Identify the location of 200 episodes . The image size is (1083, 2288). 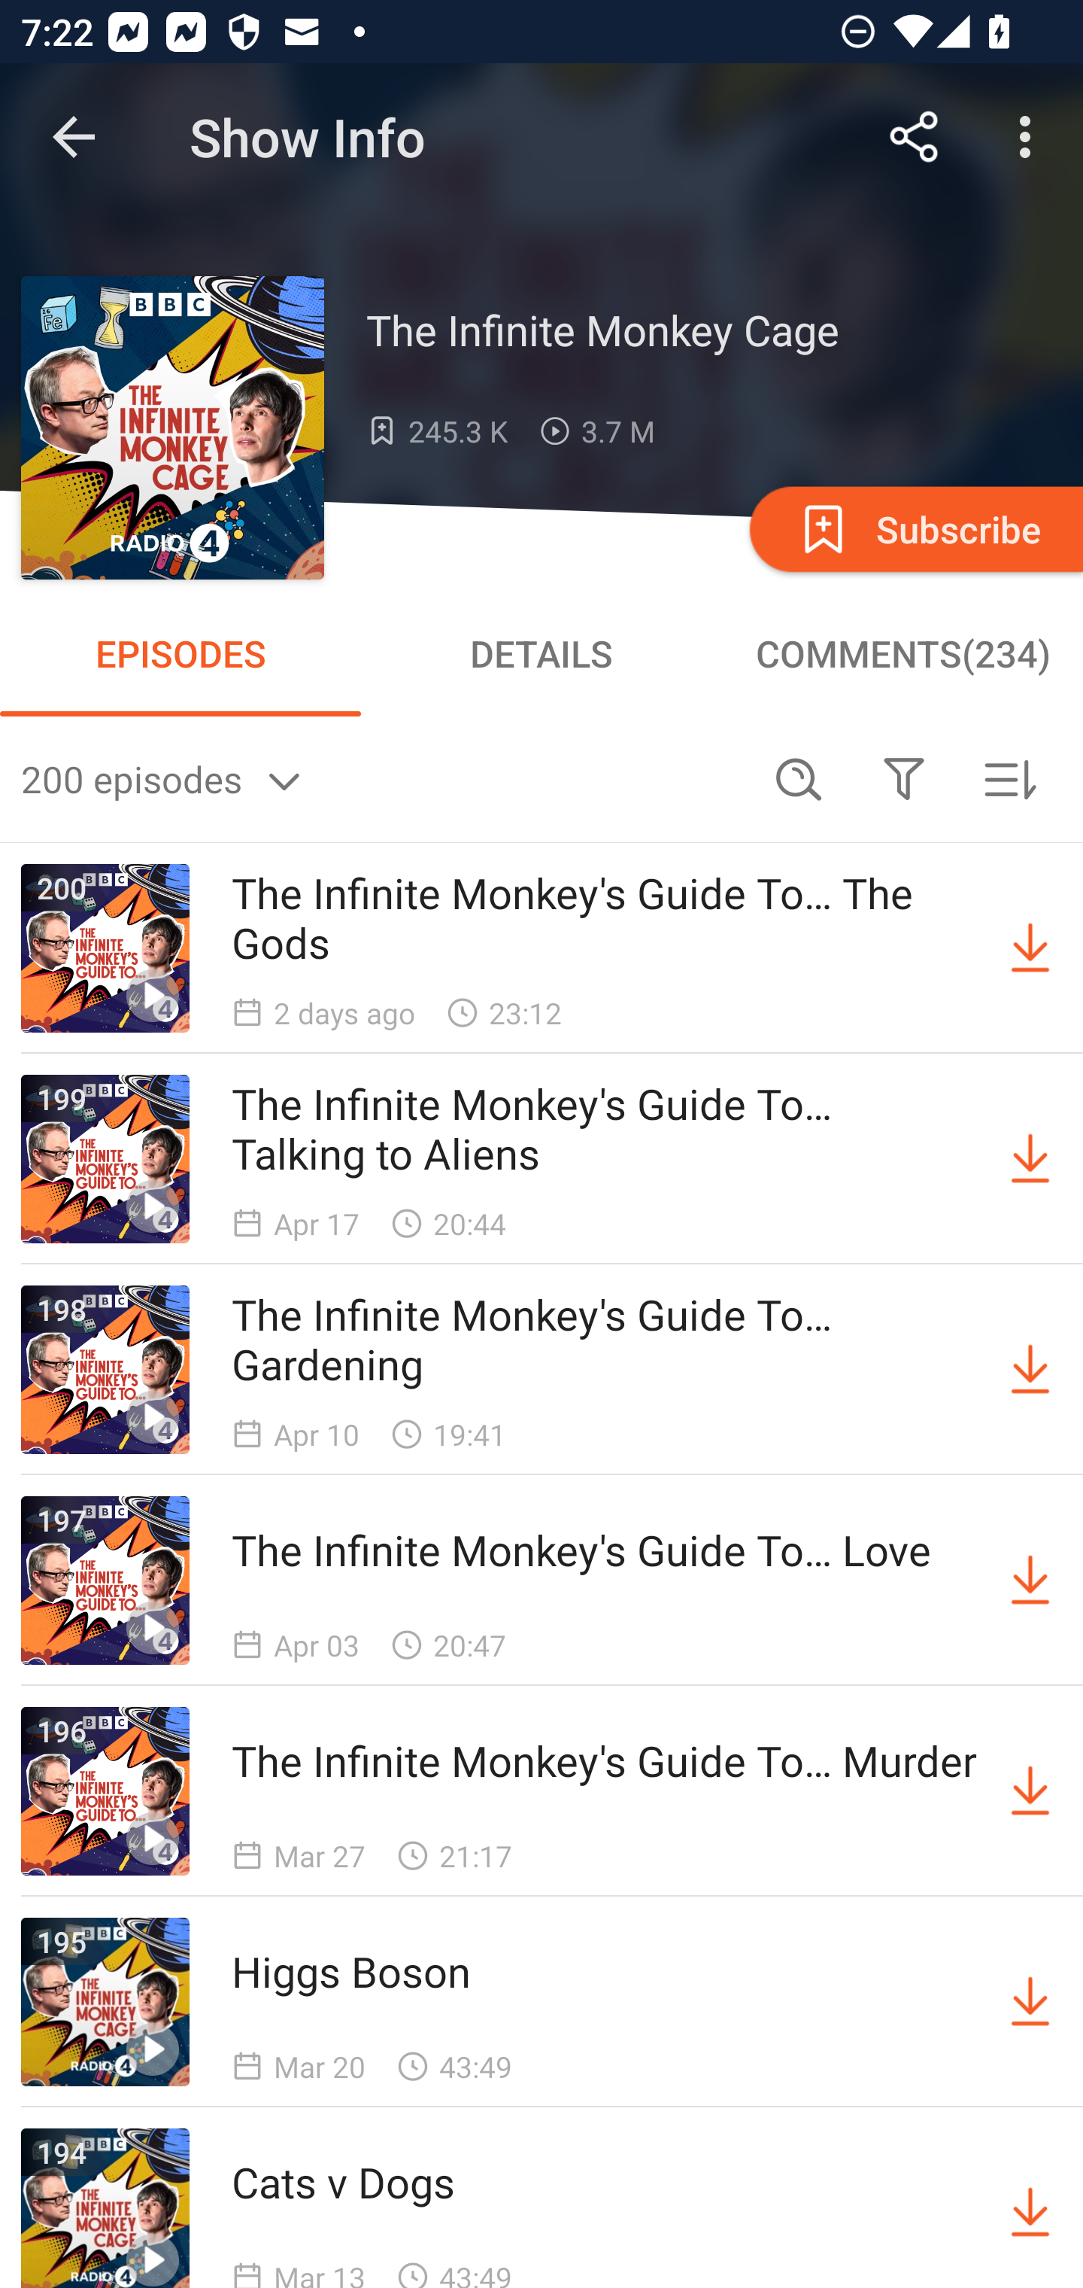
(384, 778).